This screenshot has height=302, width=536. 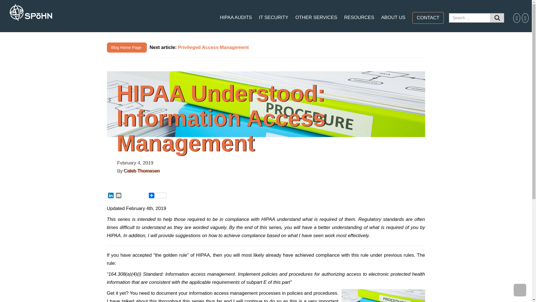 I want to click on OTHER SERVICES, so click(x=316, y=17).